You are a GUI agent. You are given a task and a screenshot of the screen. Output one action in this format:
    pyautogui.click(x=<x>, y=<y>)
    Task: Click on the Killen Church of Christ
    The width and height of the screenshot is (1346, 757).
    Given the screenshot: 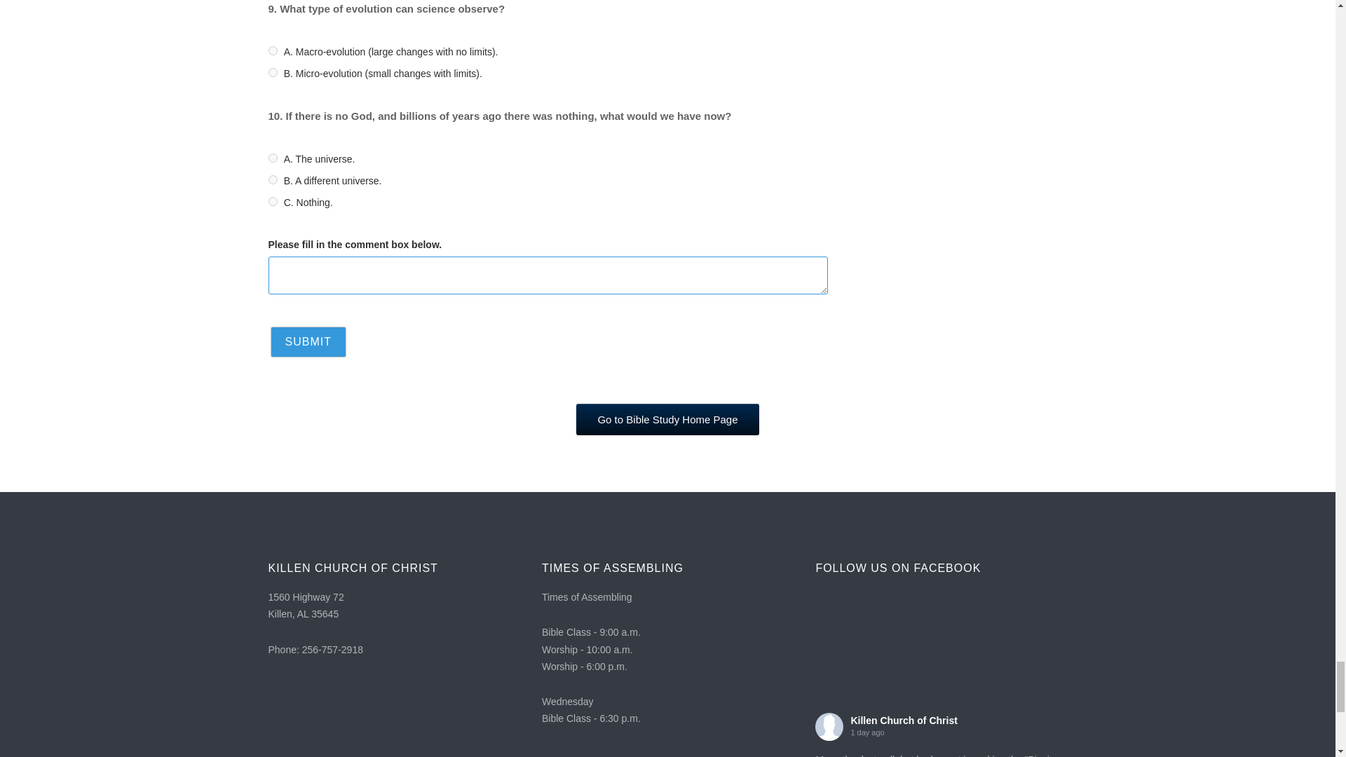 What is the action you would take?
    pyautogui.click(x=904, y=720)
    